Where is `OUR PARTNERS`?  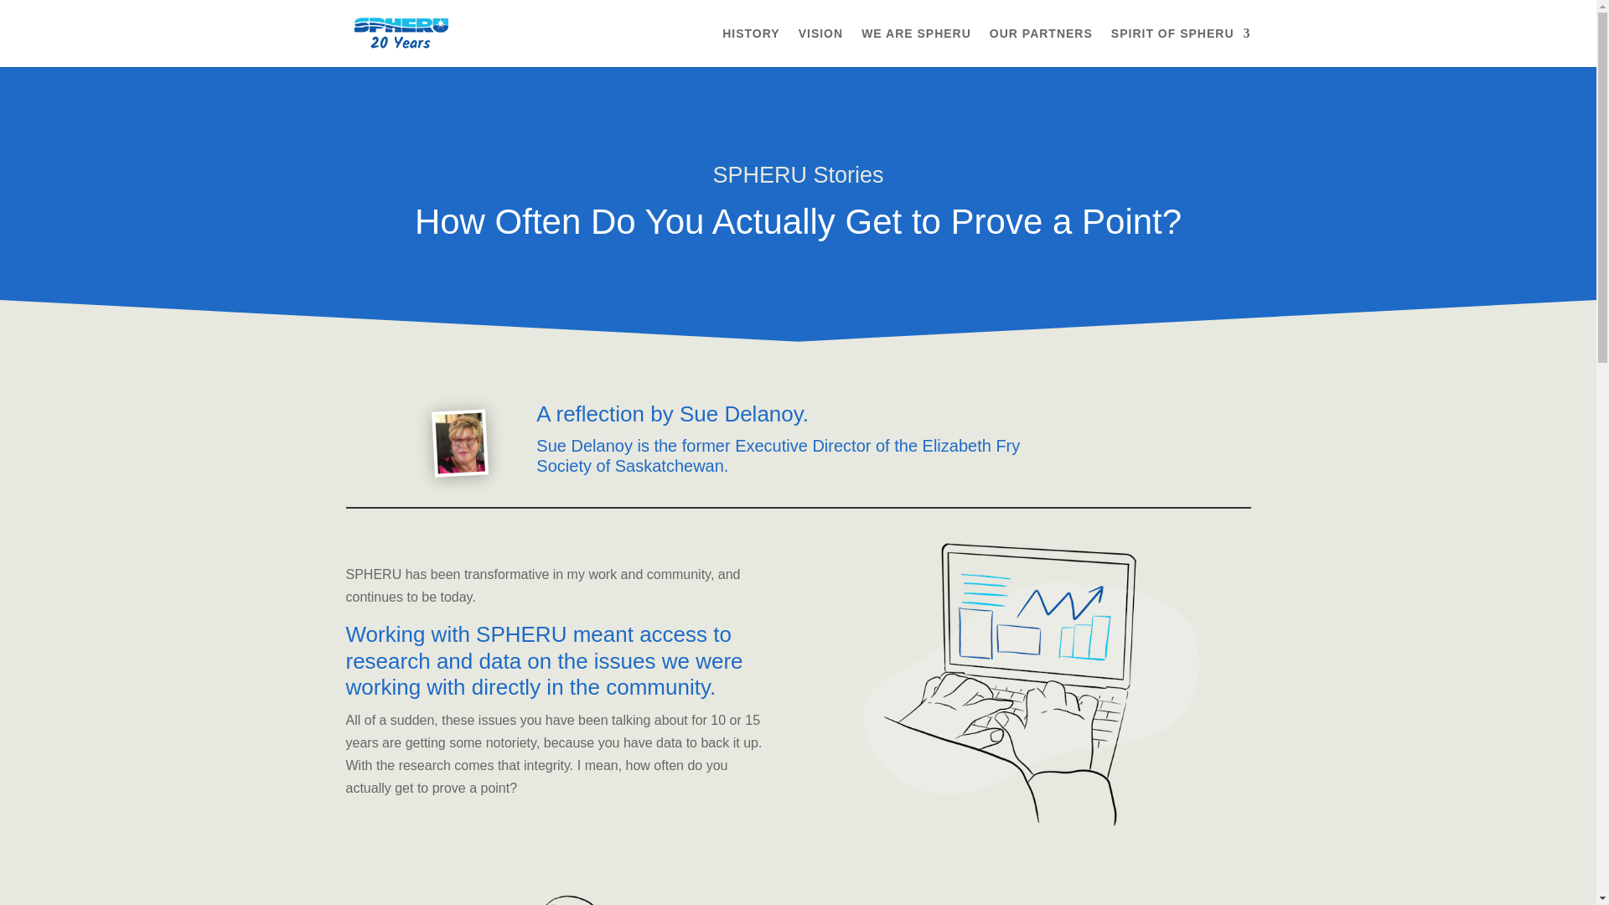
OUR PARTNERS is located at coordinates (1041, 47).